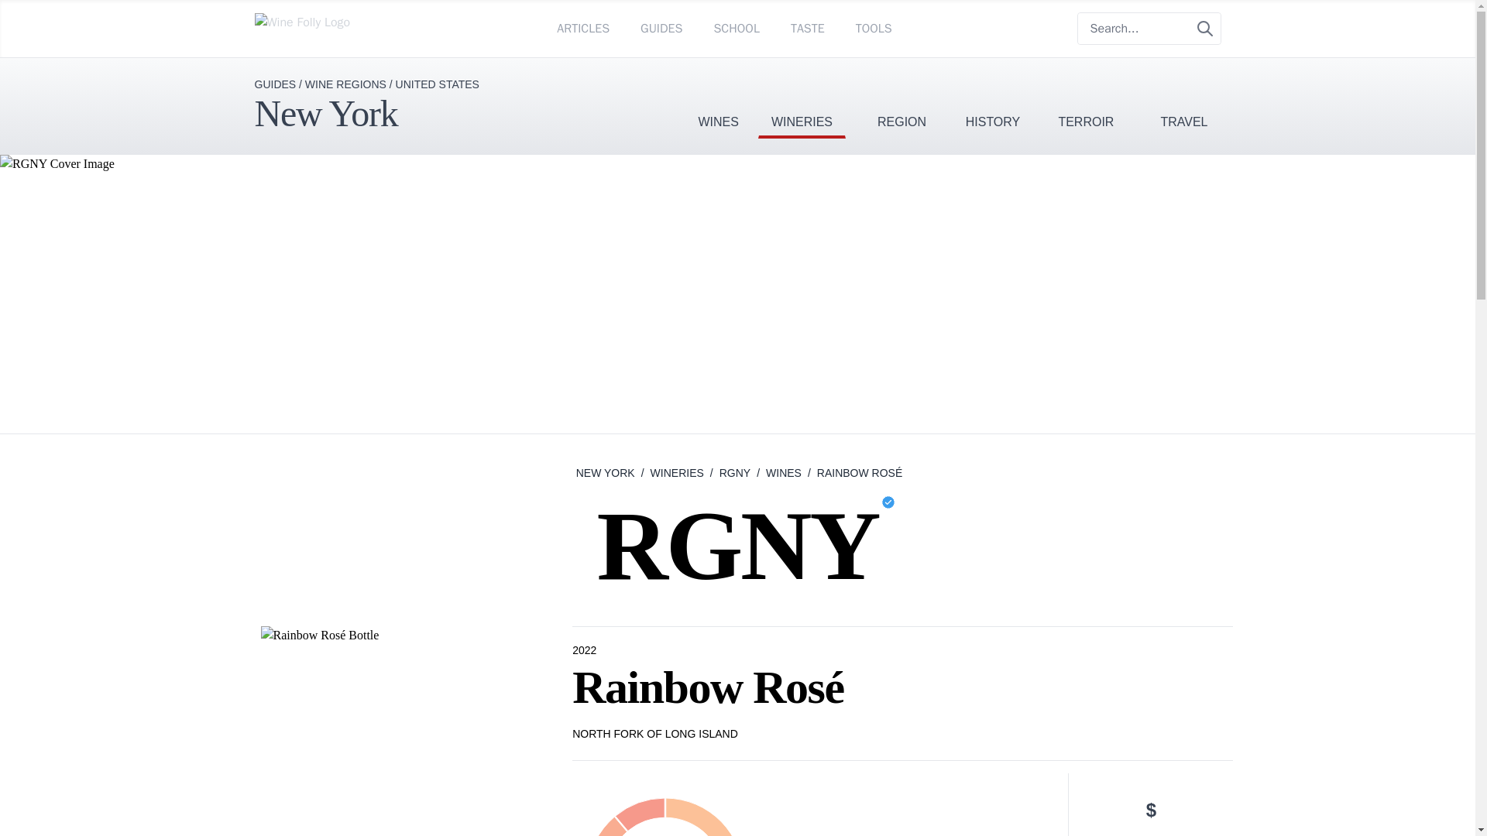 The image size is (1487, 836). Describe the element at coordinates (1183, 98) in the screenshot. I see `TRAVEL` at that location.